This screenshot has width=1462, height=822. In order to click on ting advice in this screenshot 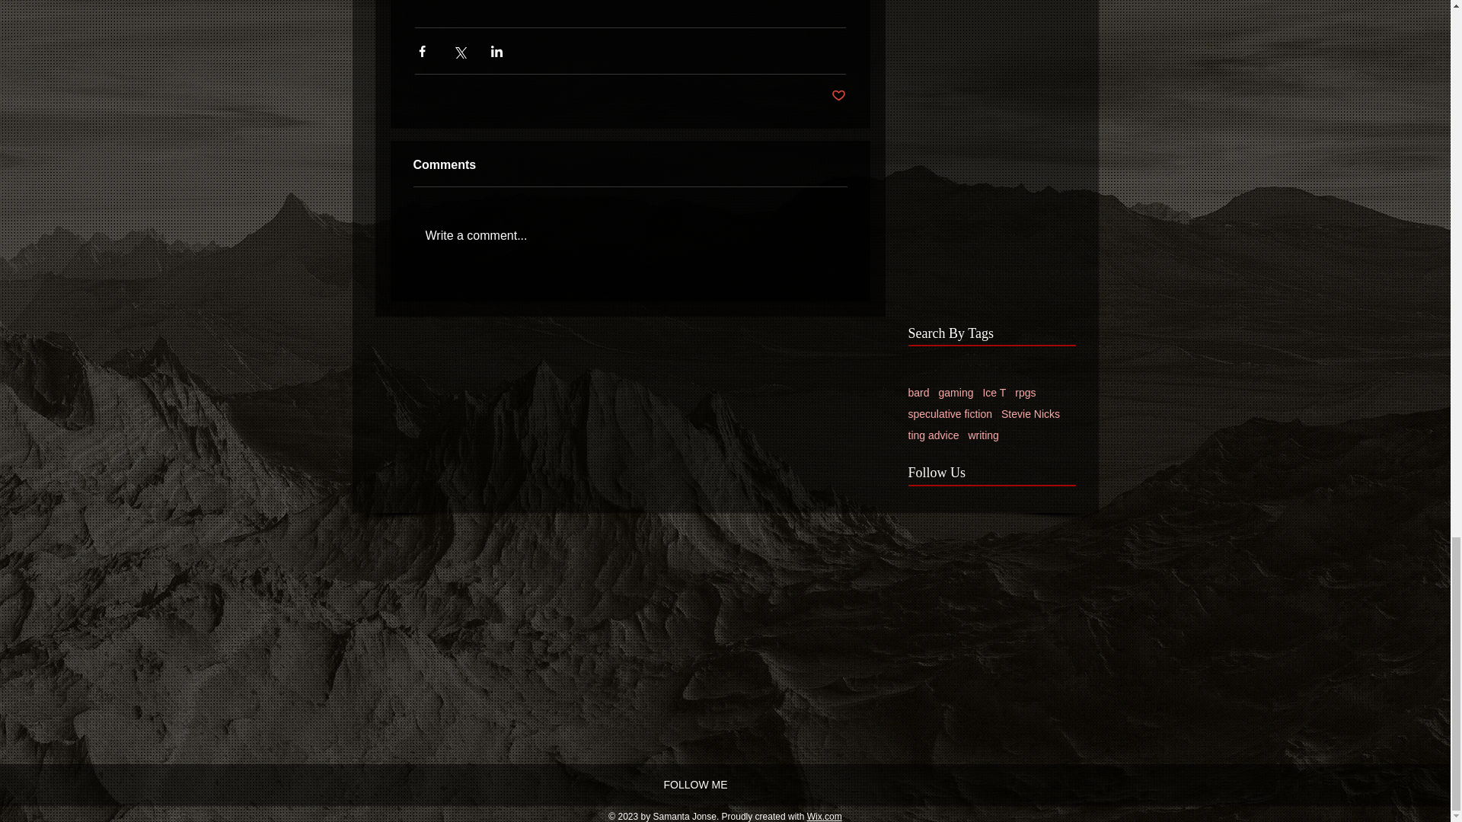, I will do `click(934, 435)`.